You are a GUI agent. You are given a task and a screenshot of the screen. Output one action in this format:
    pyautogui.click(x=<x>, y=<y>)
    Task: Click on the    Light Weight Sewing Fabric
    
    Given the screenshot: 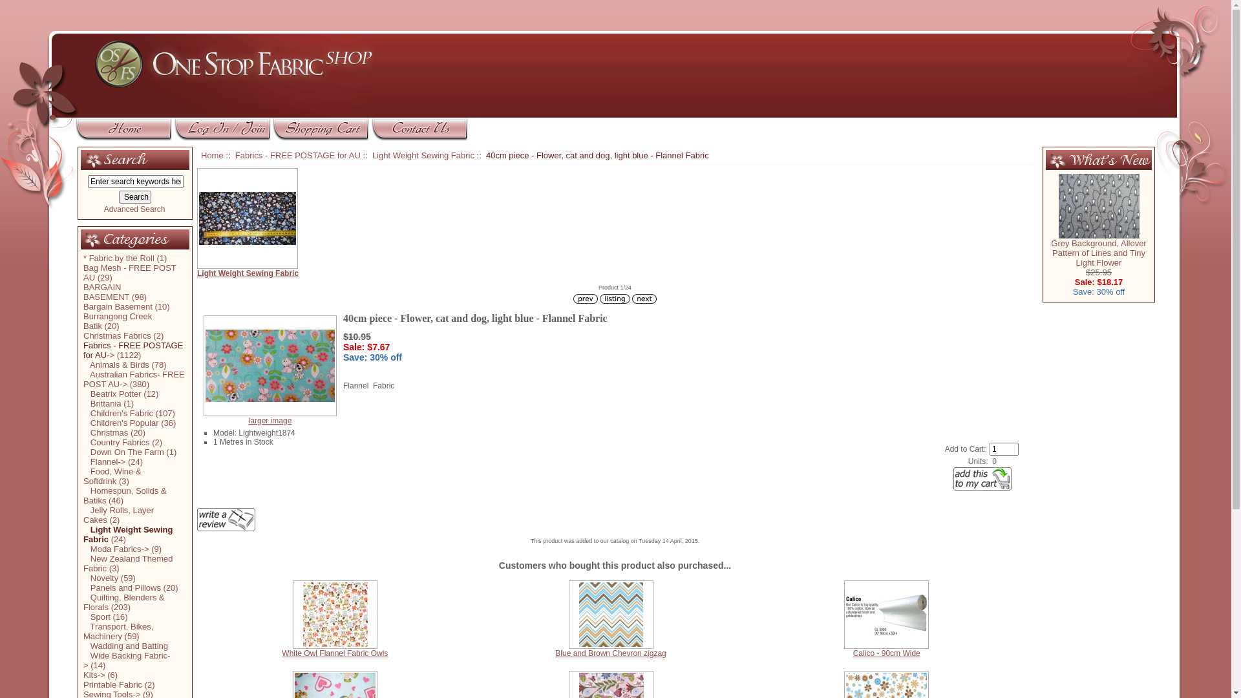 What is the action you would take?
    pyautogui.click(x=128, y=534)
    